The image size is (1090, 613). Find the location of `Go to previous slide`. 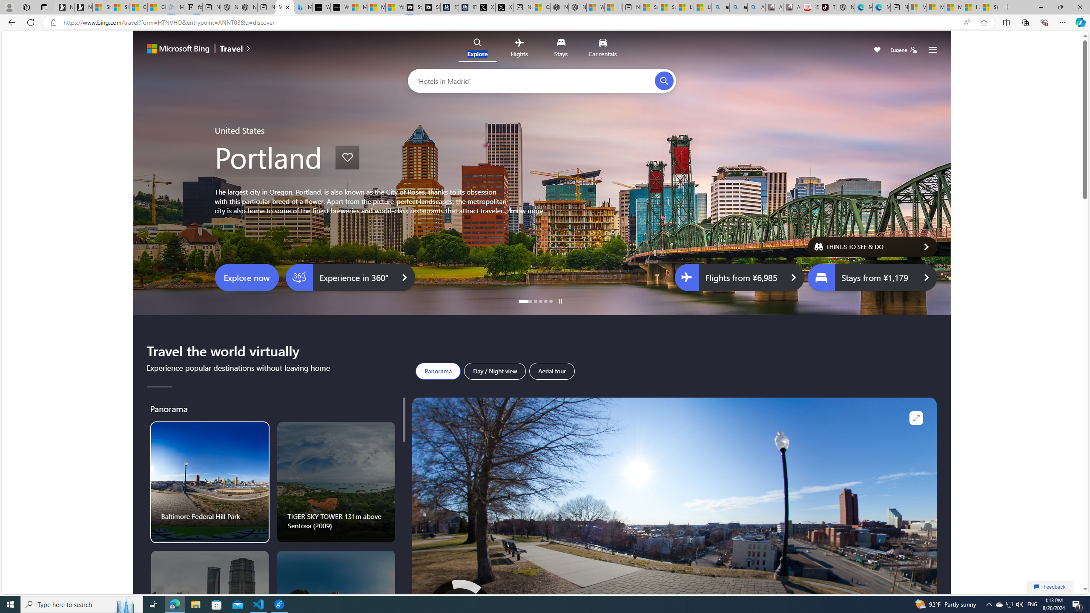

Go to previous slide is located at coordinates (157, 176).